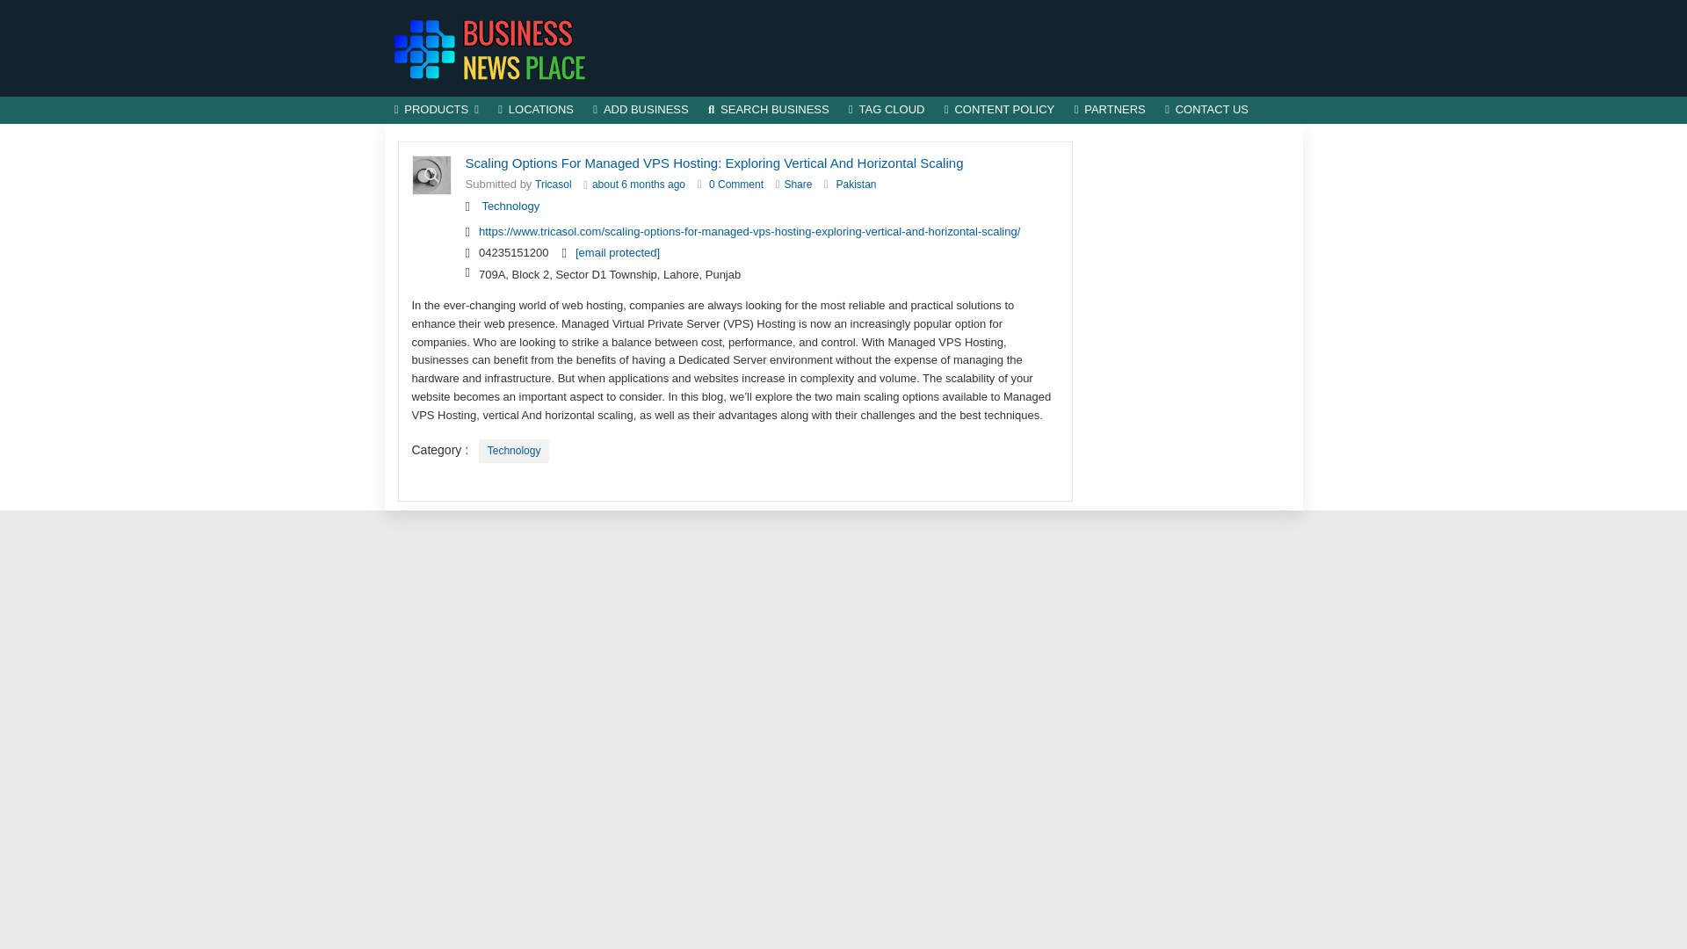 The width and height of the screenshot is (1687, 949). I want to click on CONTENT POLICY, so click(999, 111).